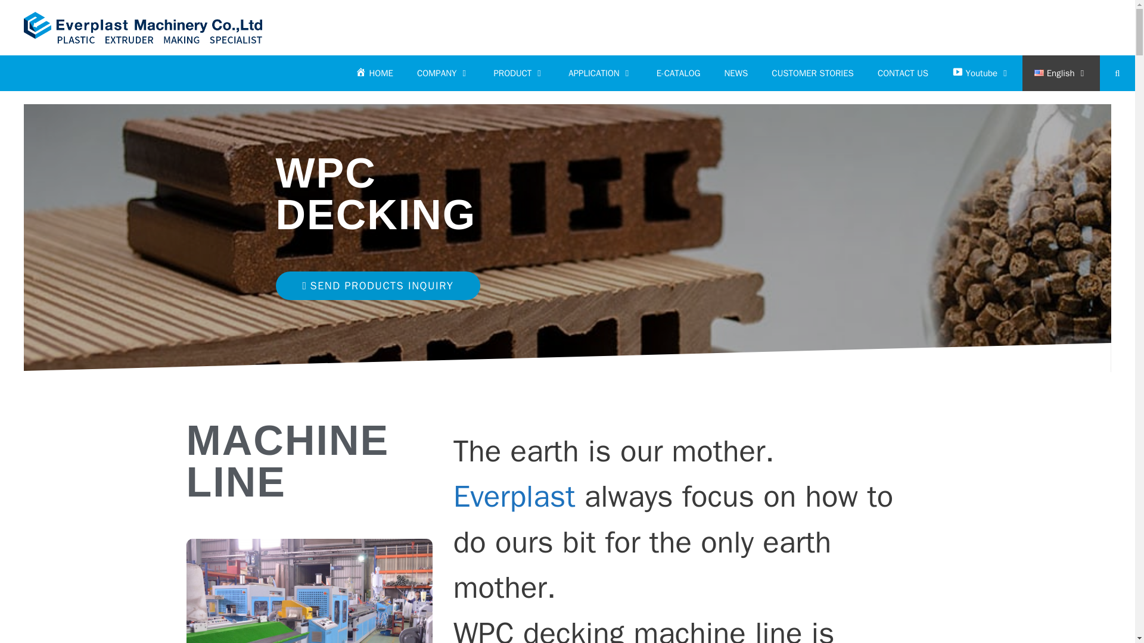 This screenshot has height=643, width=1144. Describe the element at coordinates (143, 27) in the screenshot. I see `Everplast` at that location.